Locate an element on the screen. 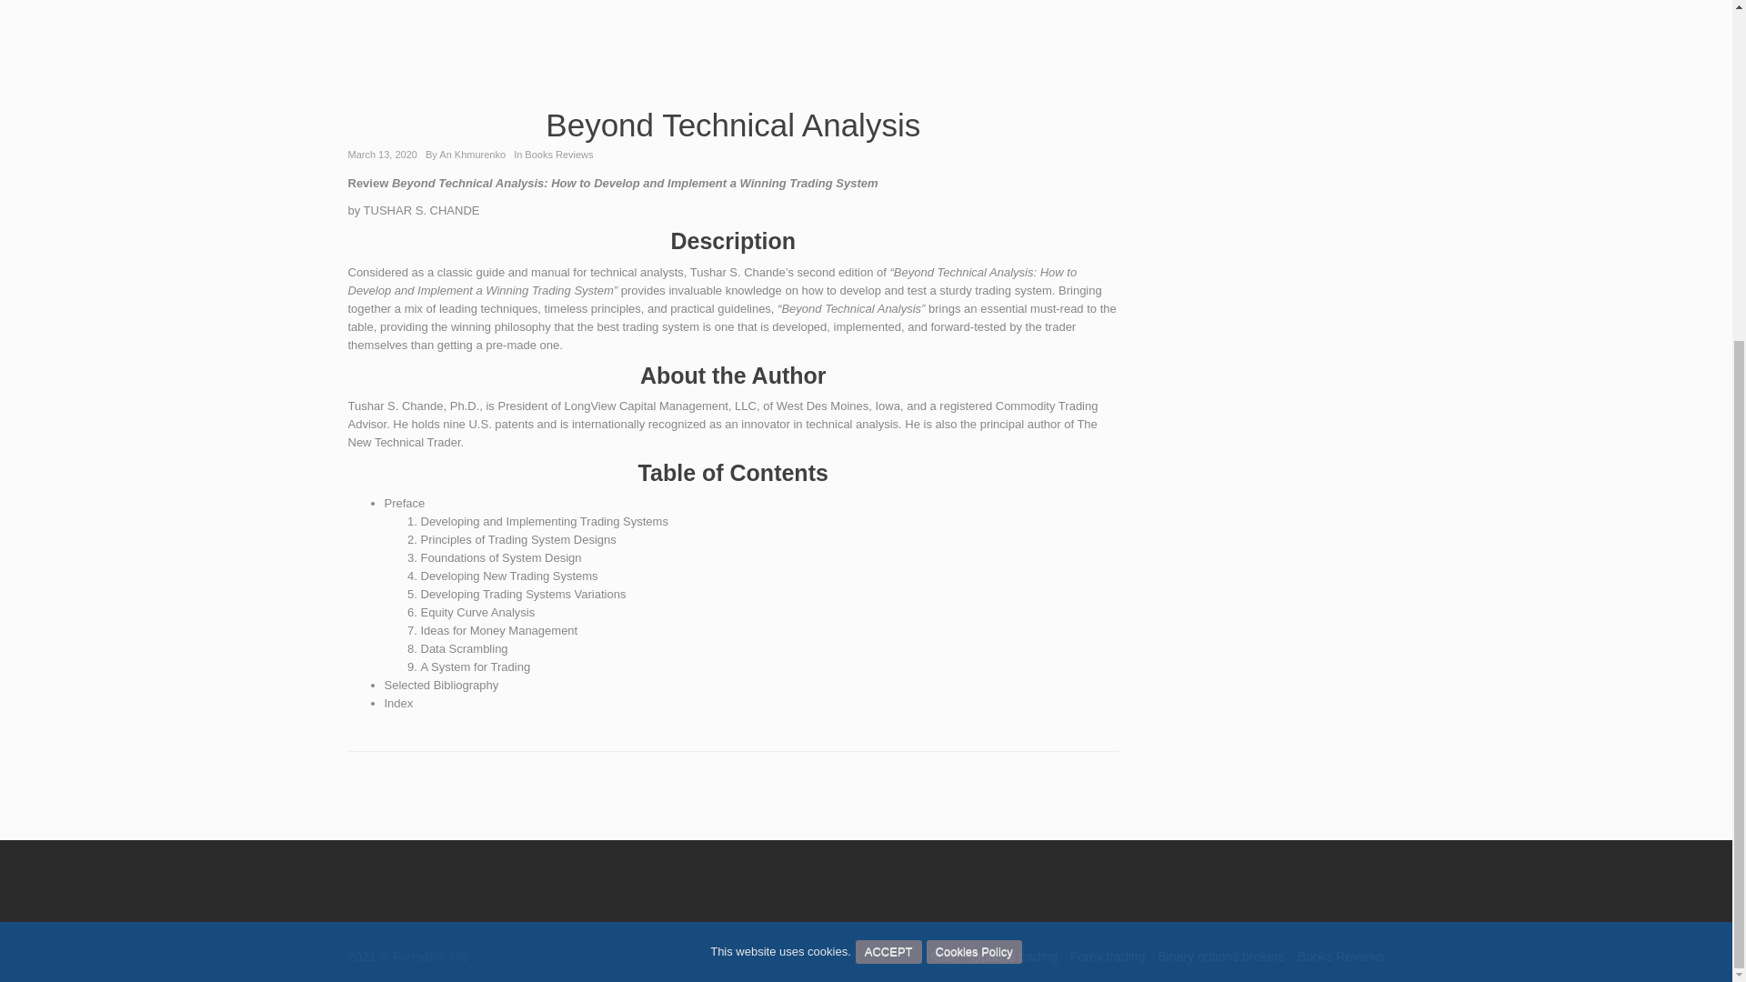 The width and height of the screenshot is (1746, 982). Posts by An Khmurenko is located at coordinates (473, 155).